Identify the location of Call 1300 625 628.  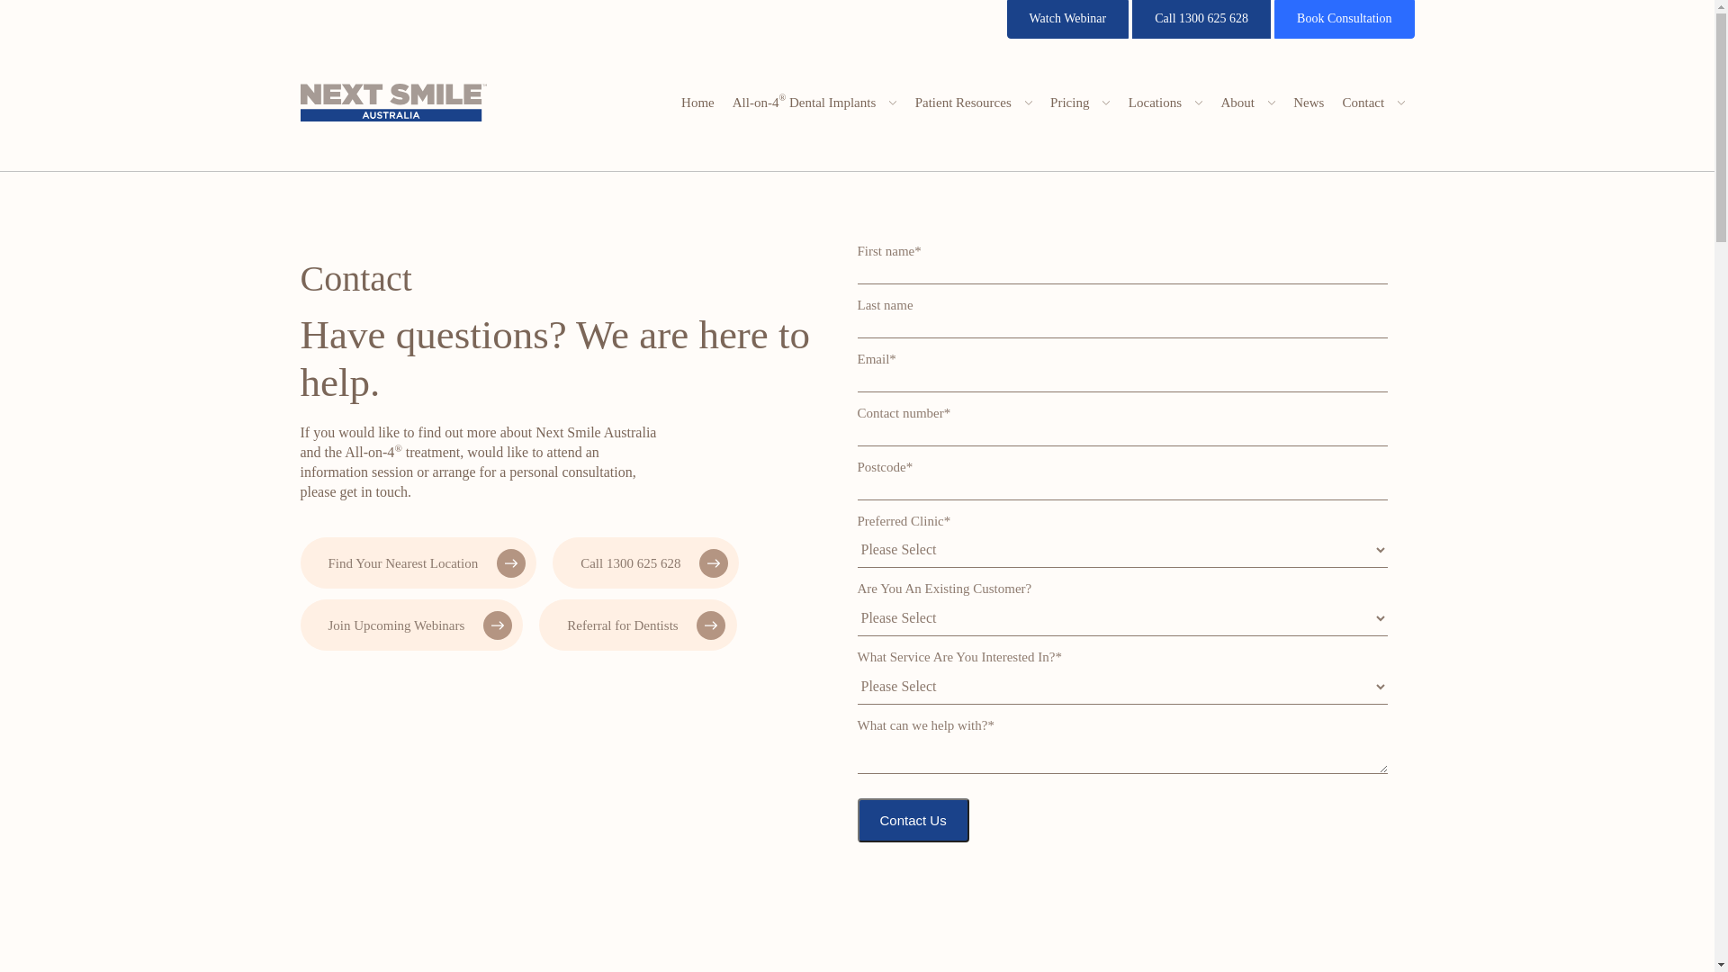
(646, 563).